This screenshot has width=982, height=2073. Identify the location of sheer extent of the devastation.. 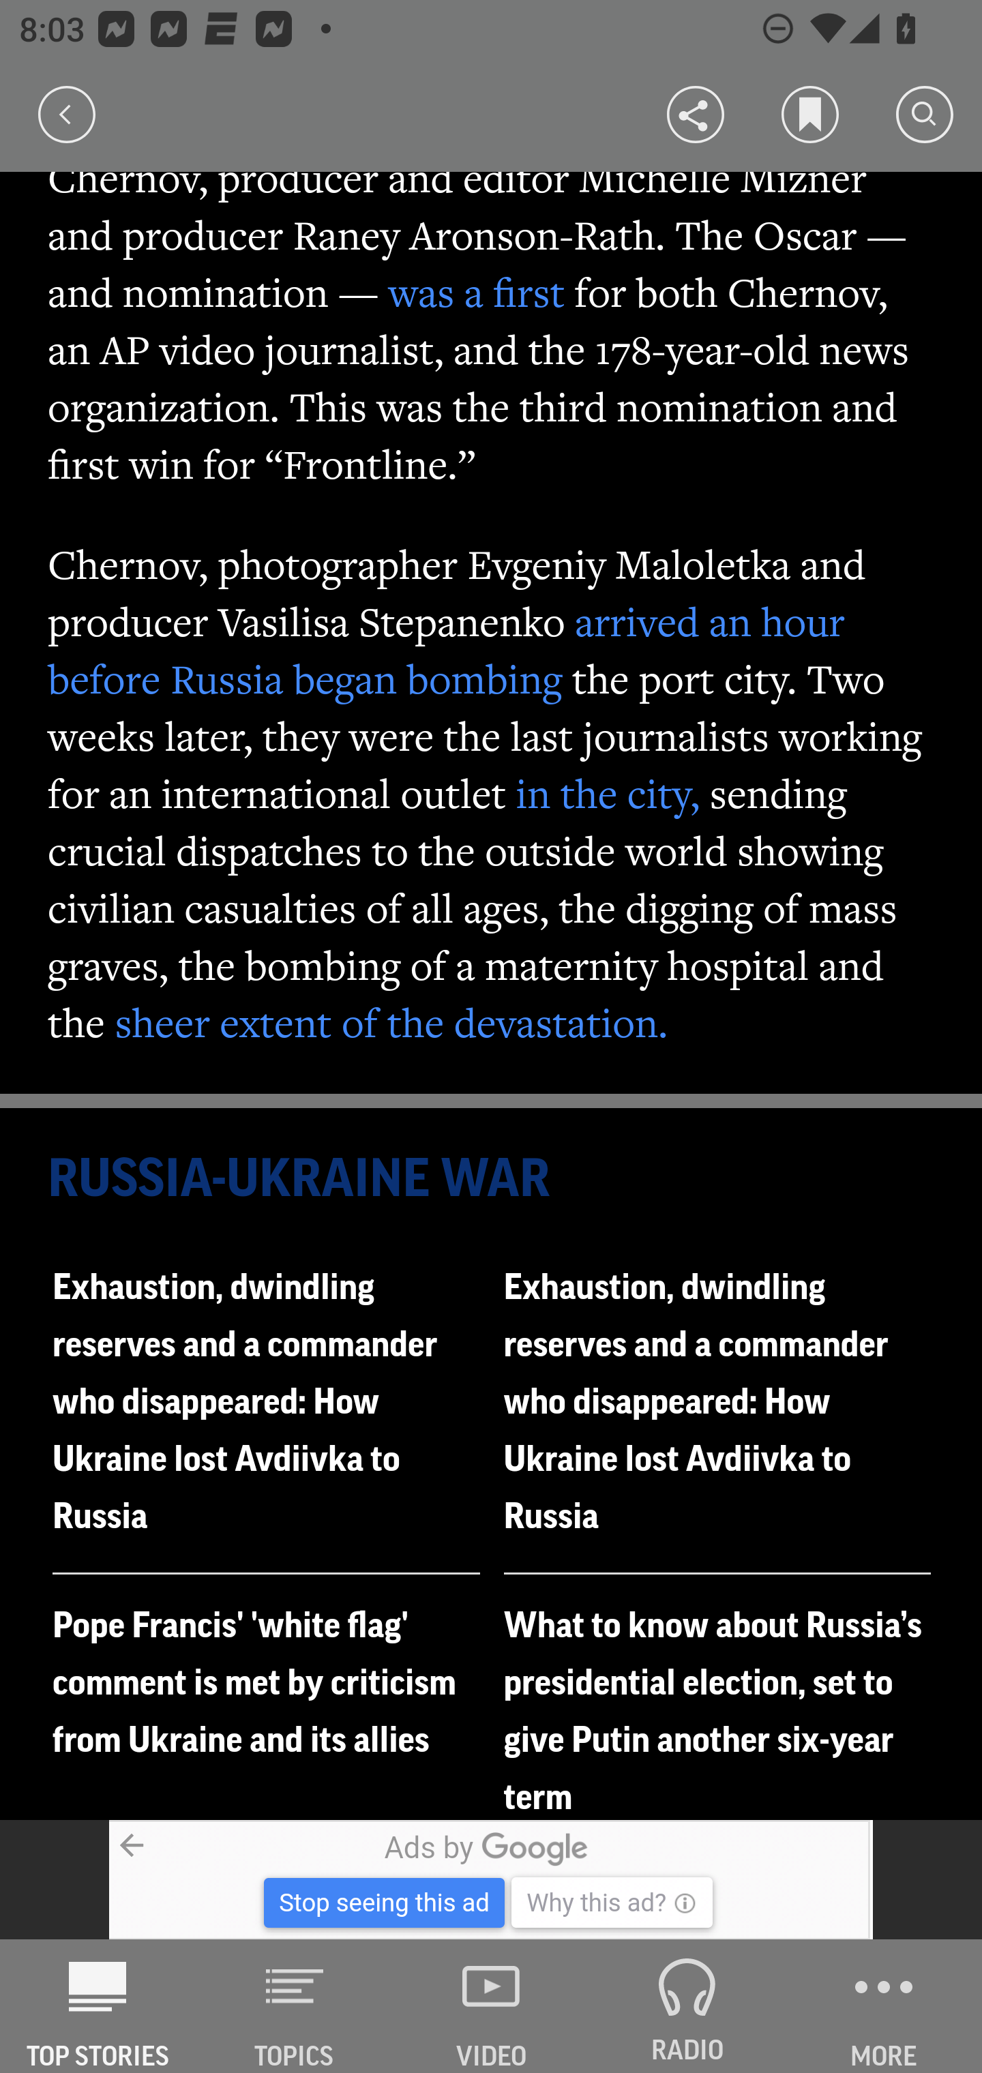
(391, 1021).